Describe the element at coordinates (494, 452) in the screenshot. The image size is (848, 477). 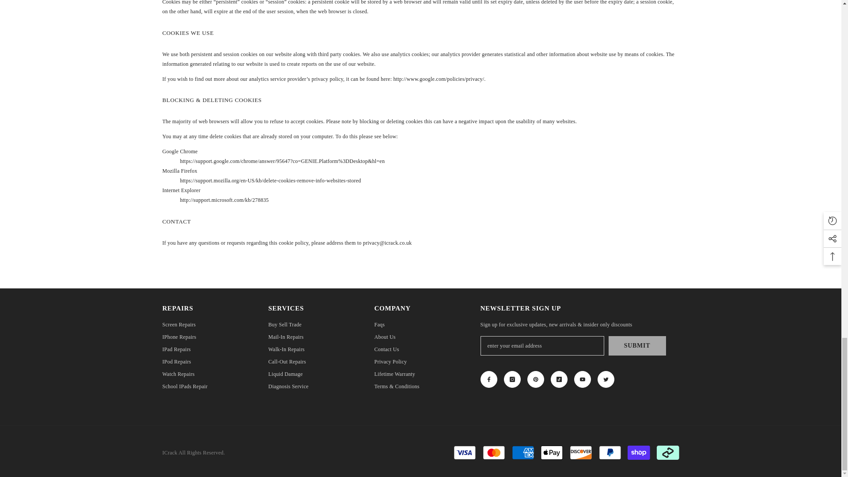
I see `Mastercard` at that location.